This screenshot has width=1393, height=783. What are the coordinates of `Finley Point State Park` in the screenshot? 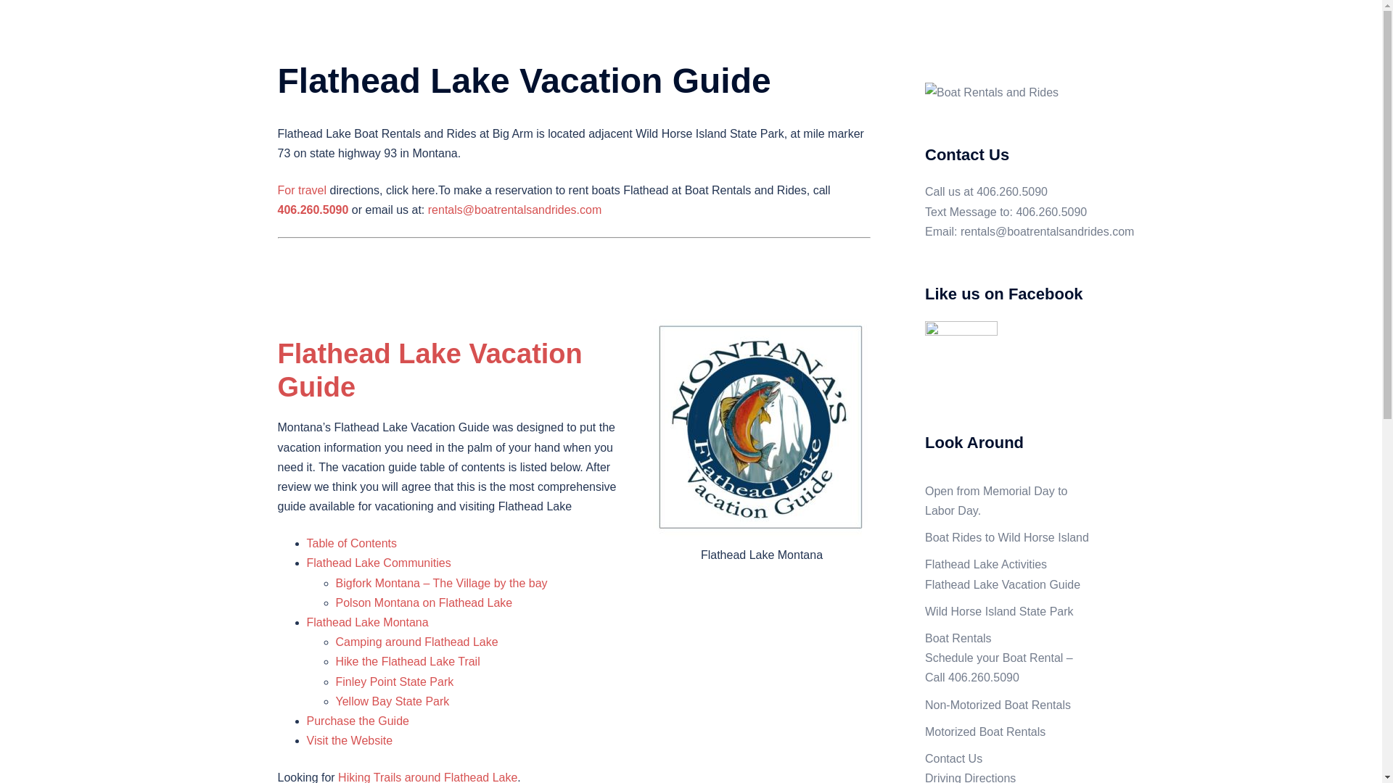 It's located at (395, 681).